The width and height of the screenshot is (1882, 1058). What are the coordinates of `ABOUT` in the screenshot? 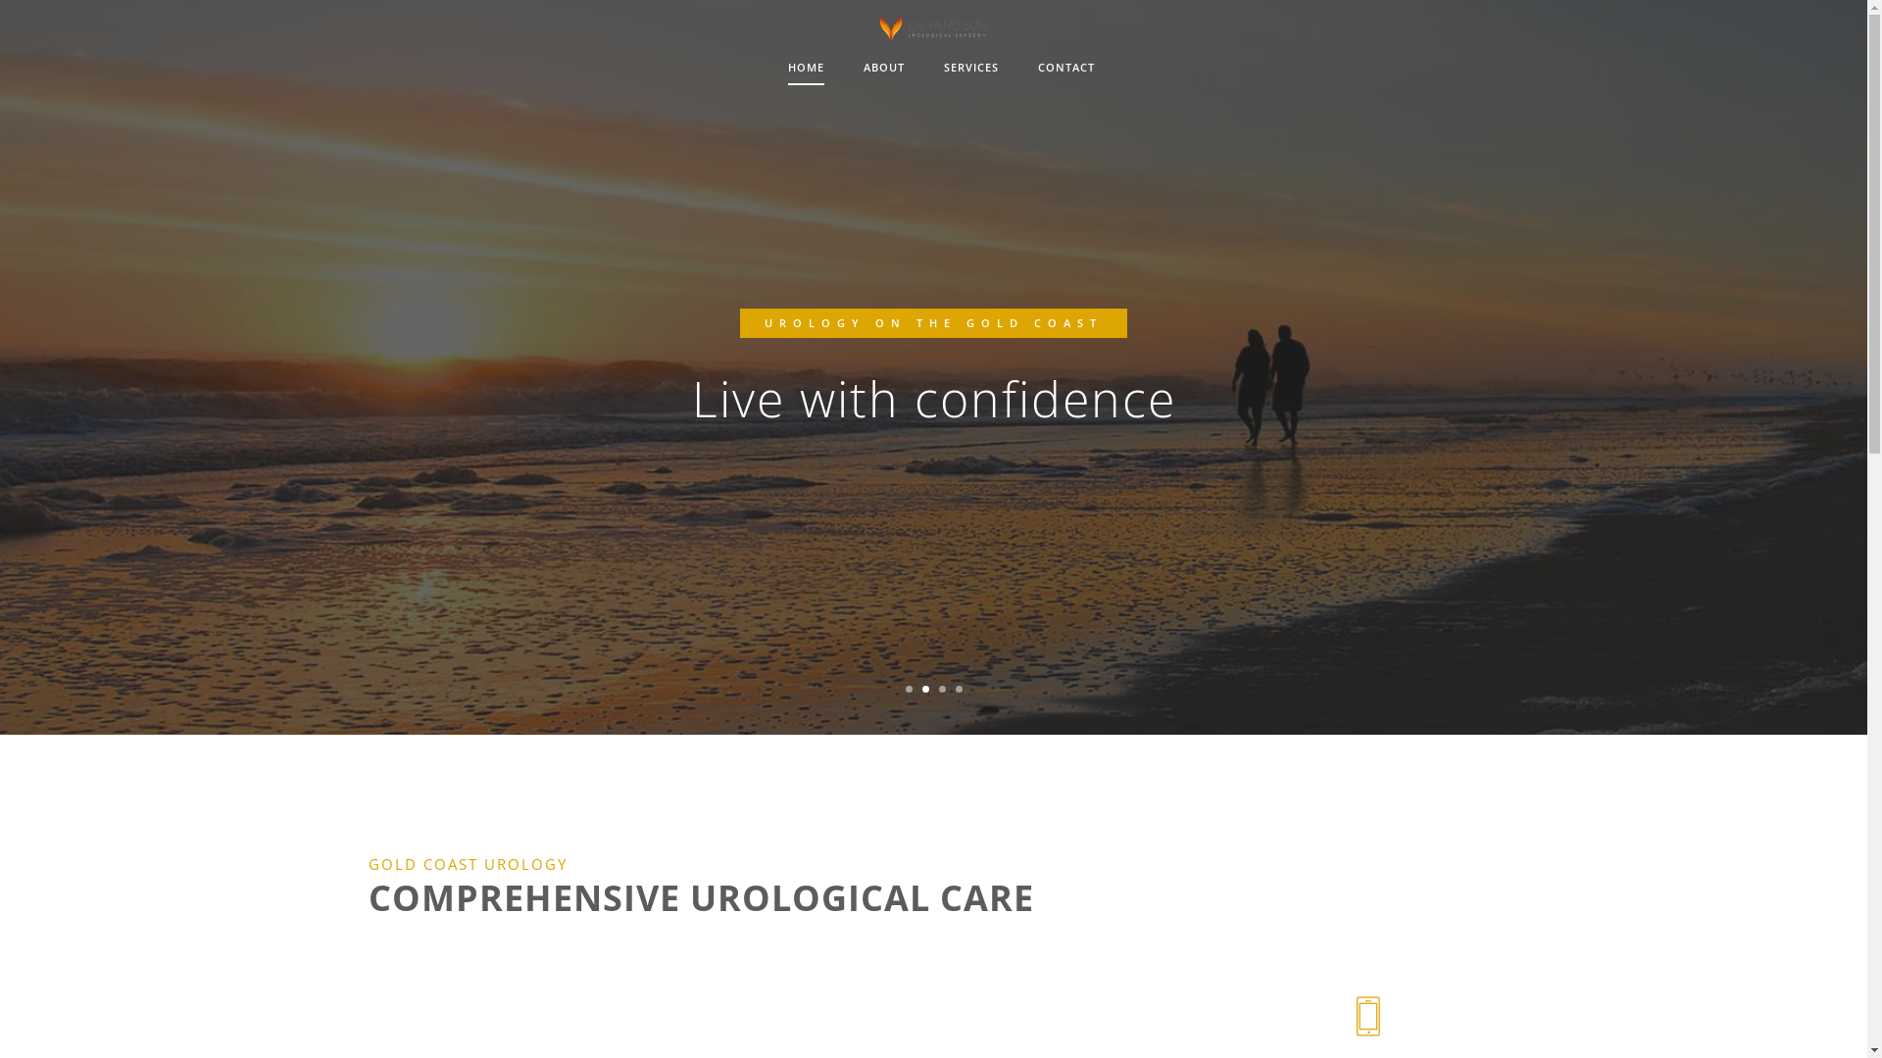 It's located at (883, 69).